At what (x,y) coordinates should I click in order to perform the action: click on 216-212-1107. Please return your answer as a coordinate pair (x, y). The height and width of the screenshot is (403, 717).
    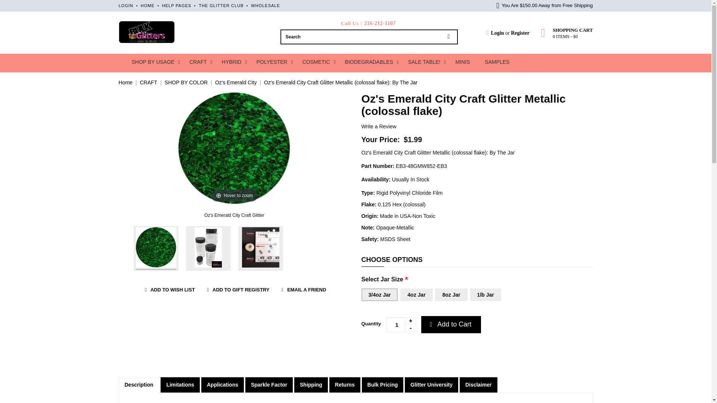
    Looking at the image, I should click on (380, 23).